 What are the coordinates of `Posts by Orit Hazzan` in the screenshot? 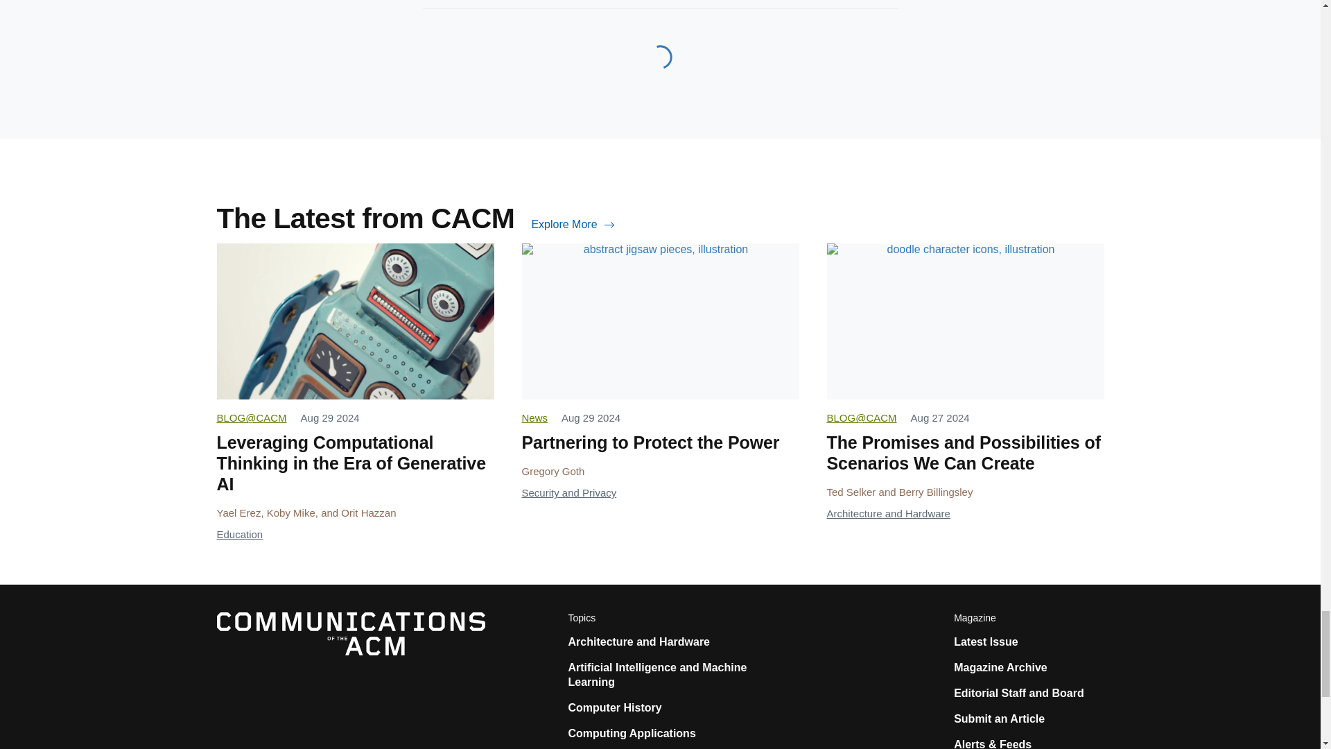 It's located at (367, 513).